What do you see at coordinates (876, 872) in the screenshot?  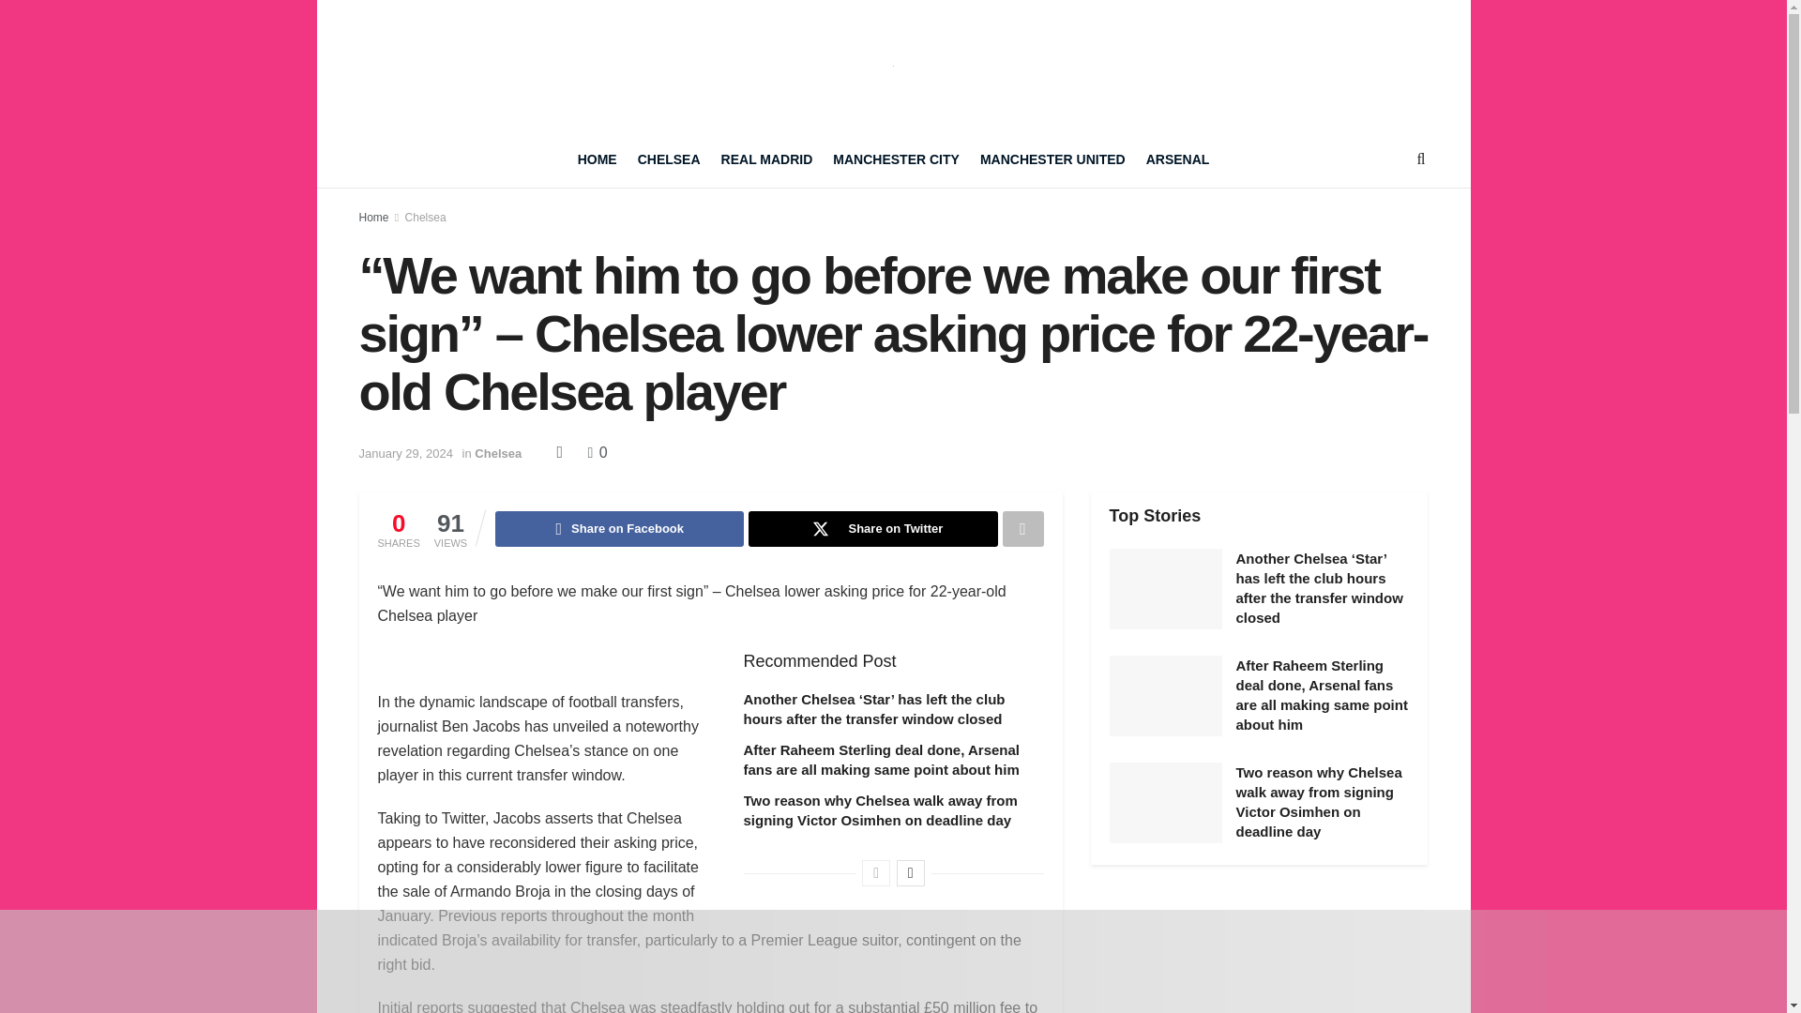 I see `Previous` at bounding box center [876, 872].